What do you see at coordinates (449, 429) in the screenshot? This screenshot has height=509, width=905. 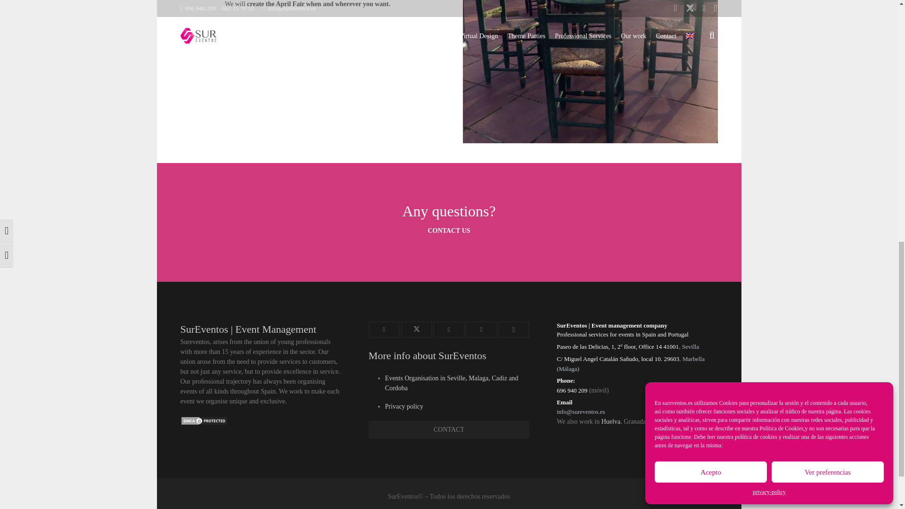 I see `CONTACT` at bounding box center [449, 429].